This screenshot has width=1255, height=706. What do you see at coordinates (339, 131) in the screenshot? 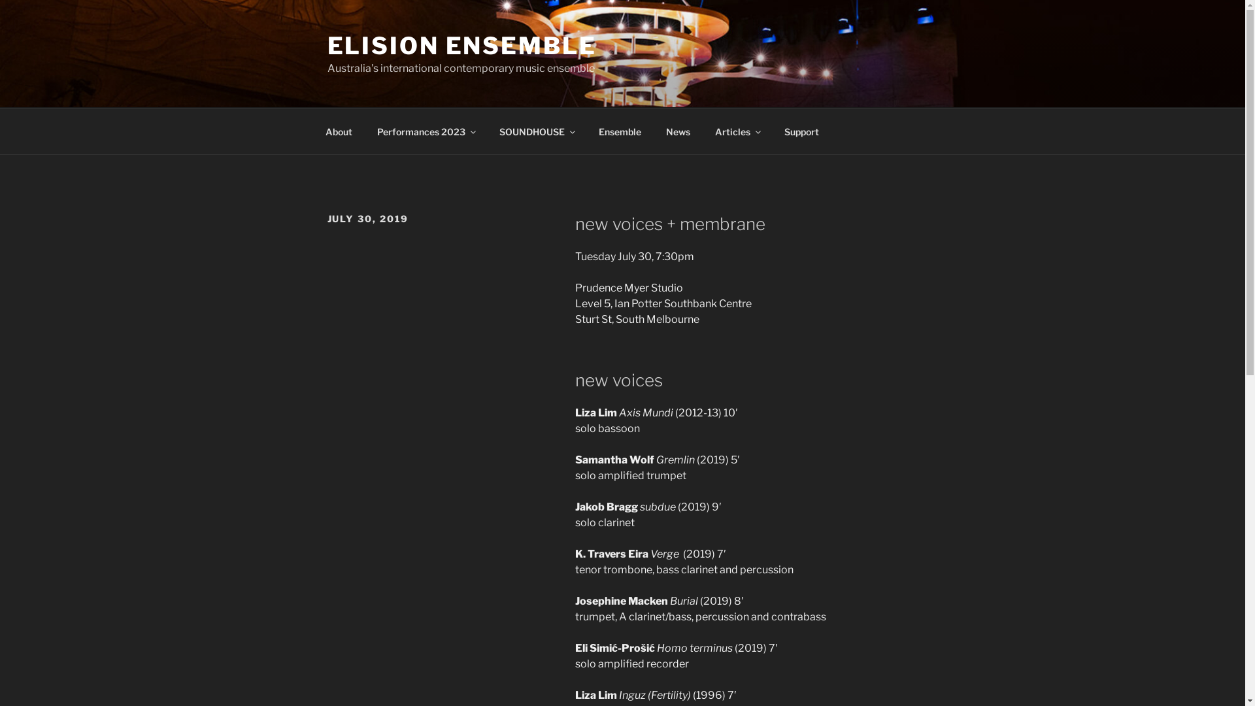
I see `About` at bounding box center [339, 131].